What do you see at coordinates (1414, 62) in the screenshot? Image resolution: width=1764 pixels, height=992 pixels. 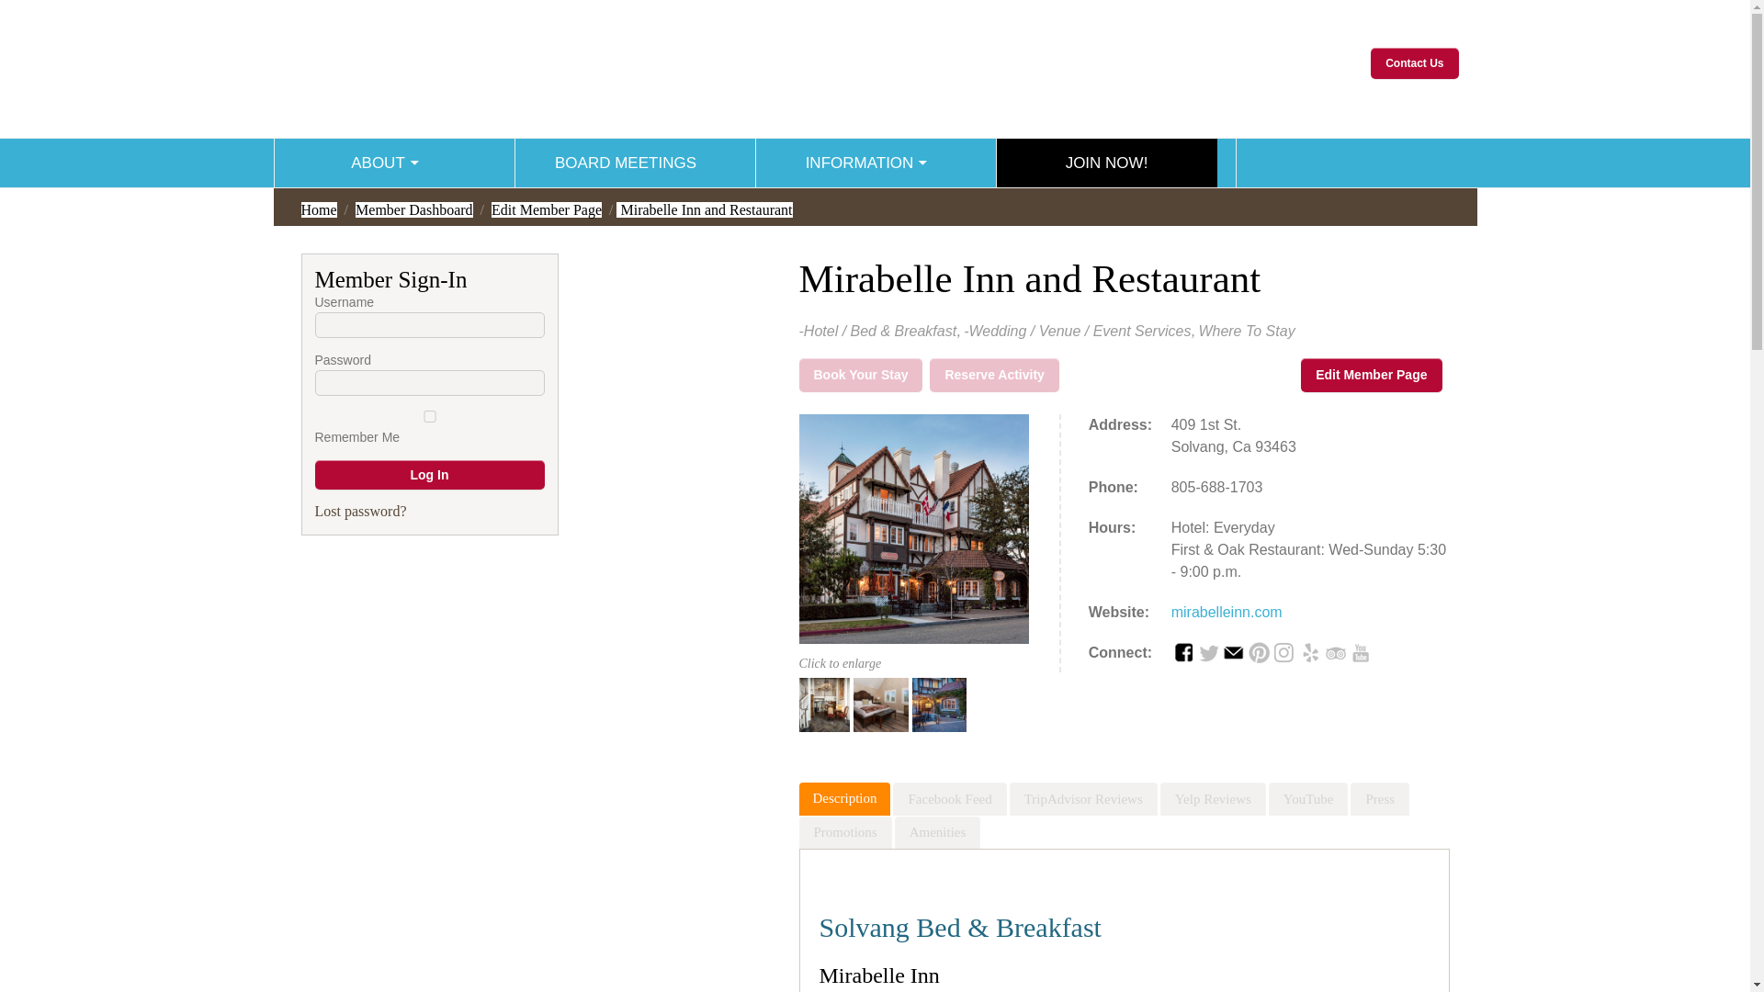 I see `Contact Us` at bounding box center [1414, 62].